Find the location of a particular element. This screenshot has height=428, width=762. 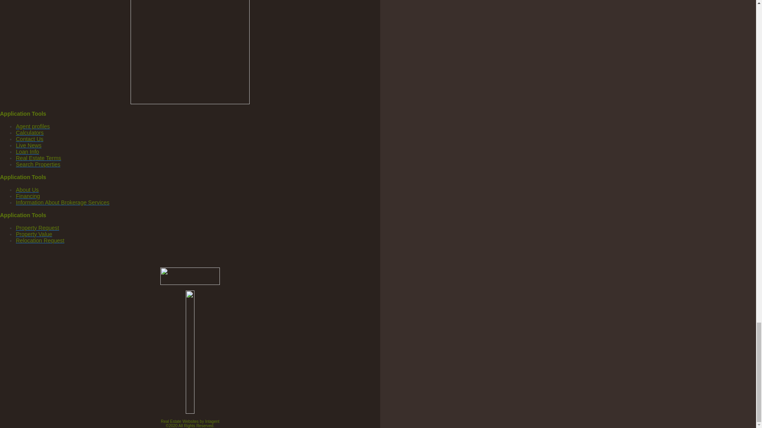

Live News is located at coordinates (29, 145).